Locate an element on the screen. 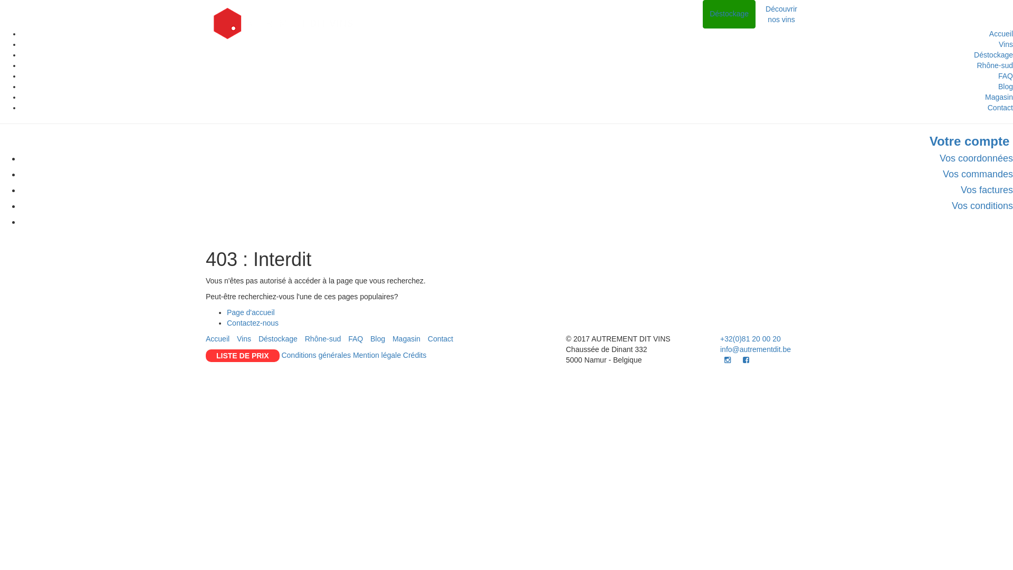 Image resolution: width=1013 pixels, height=570 pixels. Contact is located at coordinates (441, 339).